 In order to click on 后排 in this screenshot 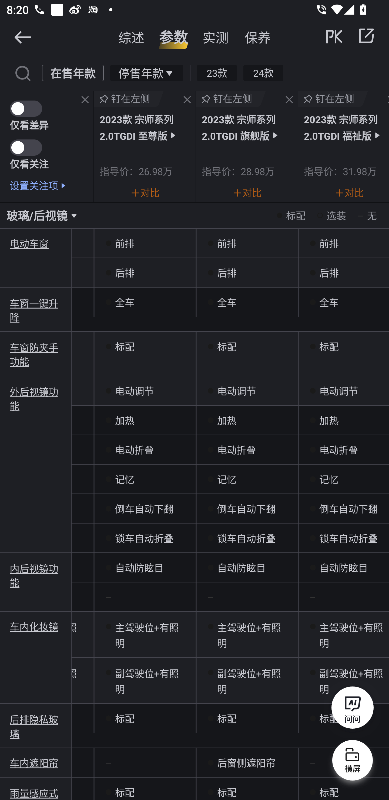, I will do `click(145, 273)`.